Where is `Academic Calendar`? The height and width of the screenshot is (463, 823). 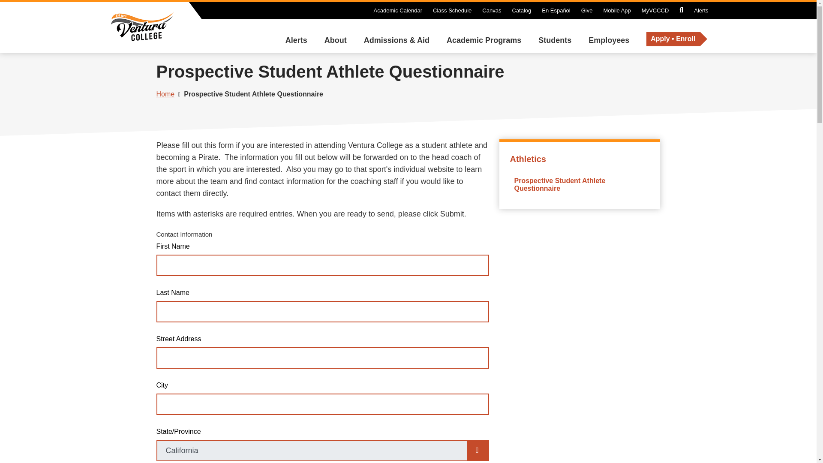
Academic Calendar is located at coordinates (398, 10).